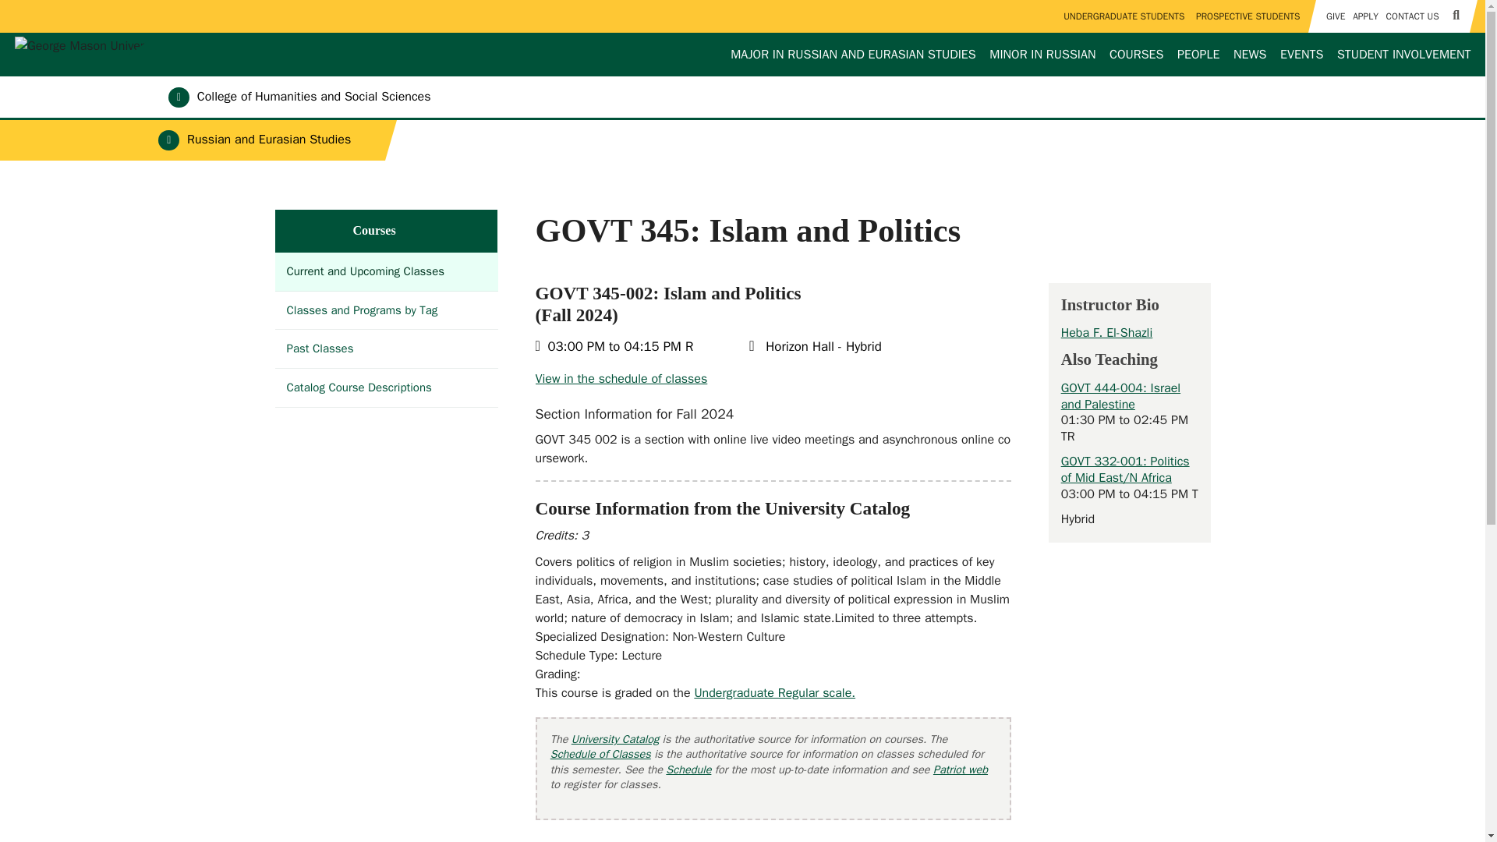 This screenshot has height=842, width=1497. What do you see at coordinates (1137, 55) in the screenshot?
I see `COURSES` at bounding box center [1137, 55].